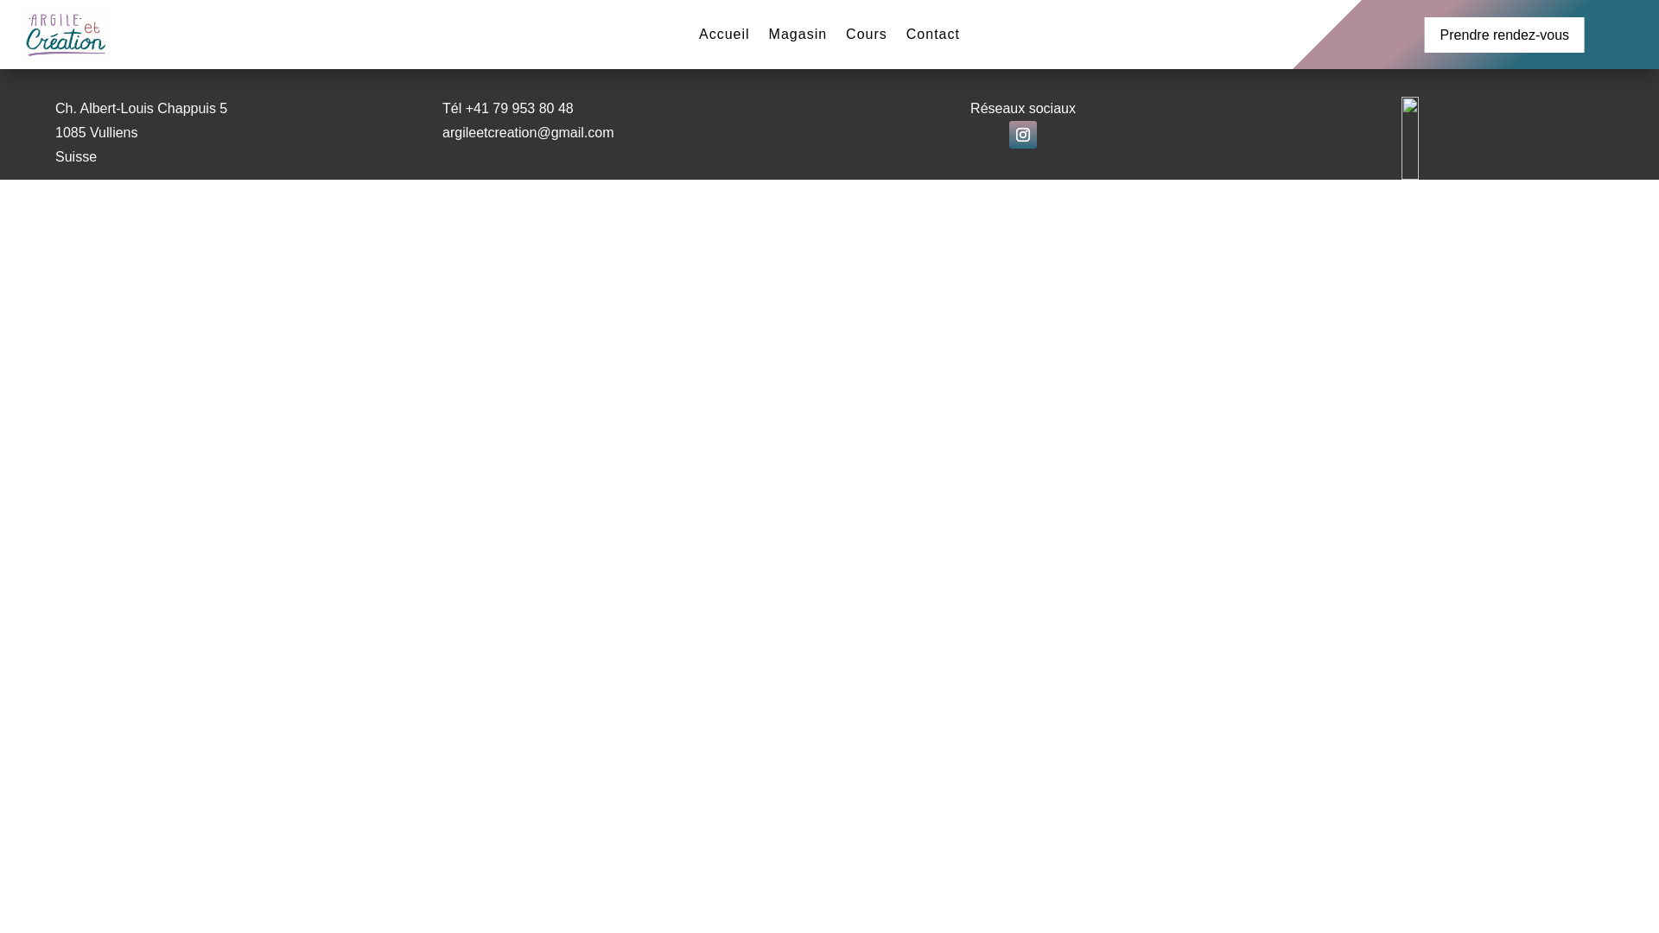 This screenshot has width=1659, height=933. Describe the element at coordinates (1410, 138) in the screenshot. I see `logo_argile_creation_transparent` at that location.